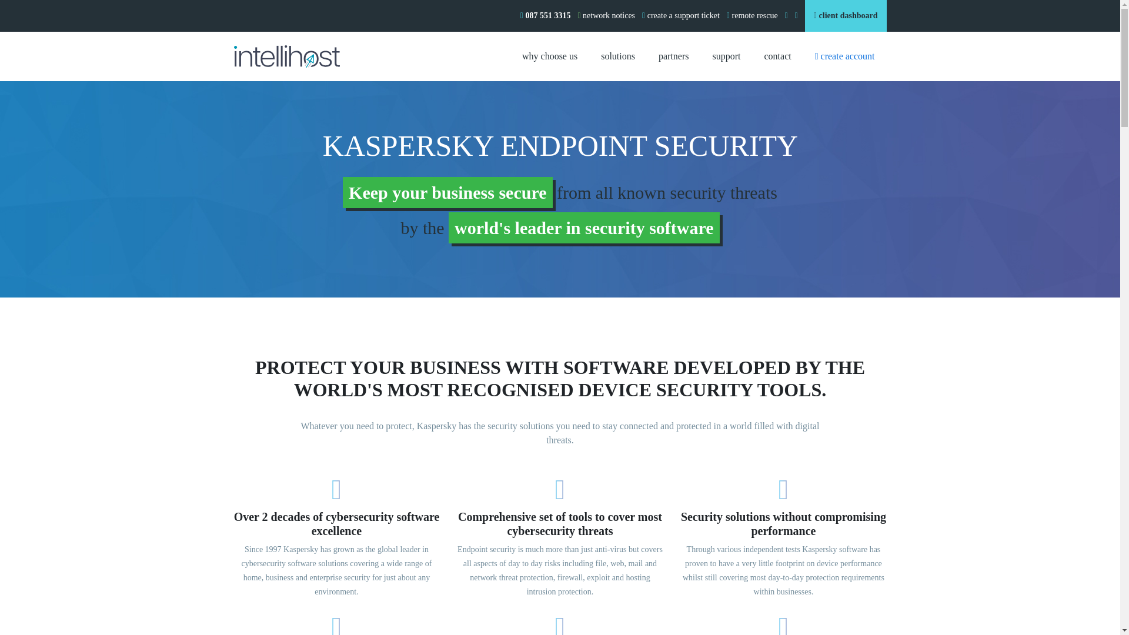 Image resolution: width=1129 pixels, height=635 pixels. Describe the element at coordinates (546, 16) in the screenshot. I see `087 551 3315` at that location.